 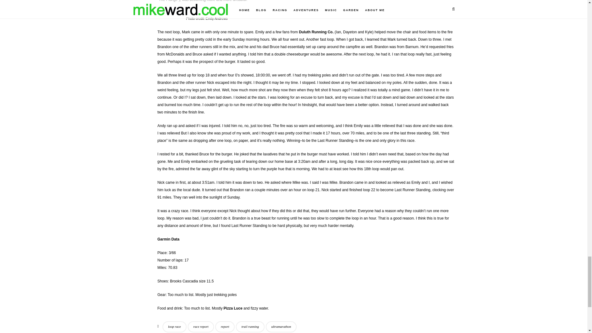 What do you see at coordinates (250, 327) in the screenshot?
I see `trail running` at bounding box center [250, 327].